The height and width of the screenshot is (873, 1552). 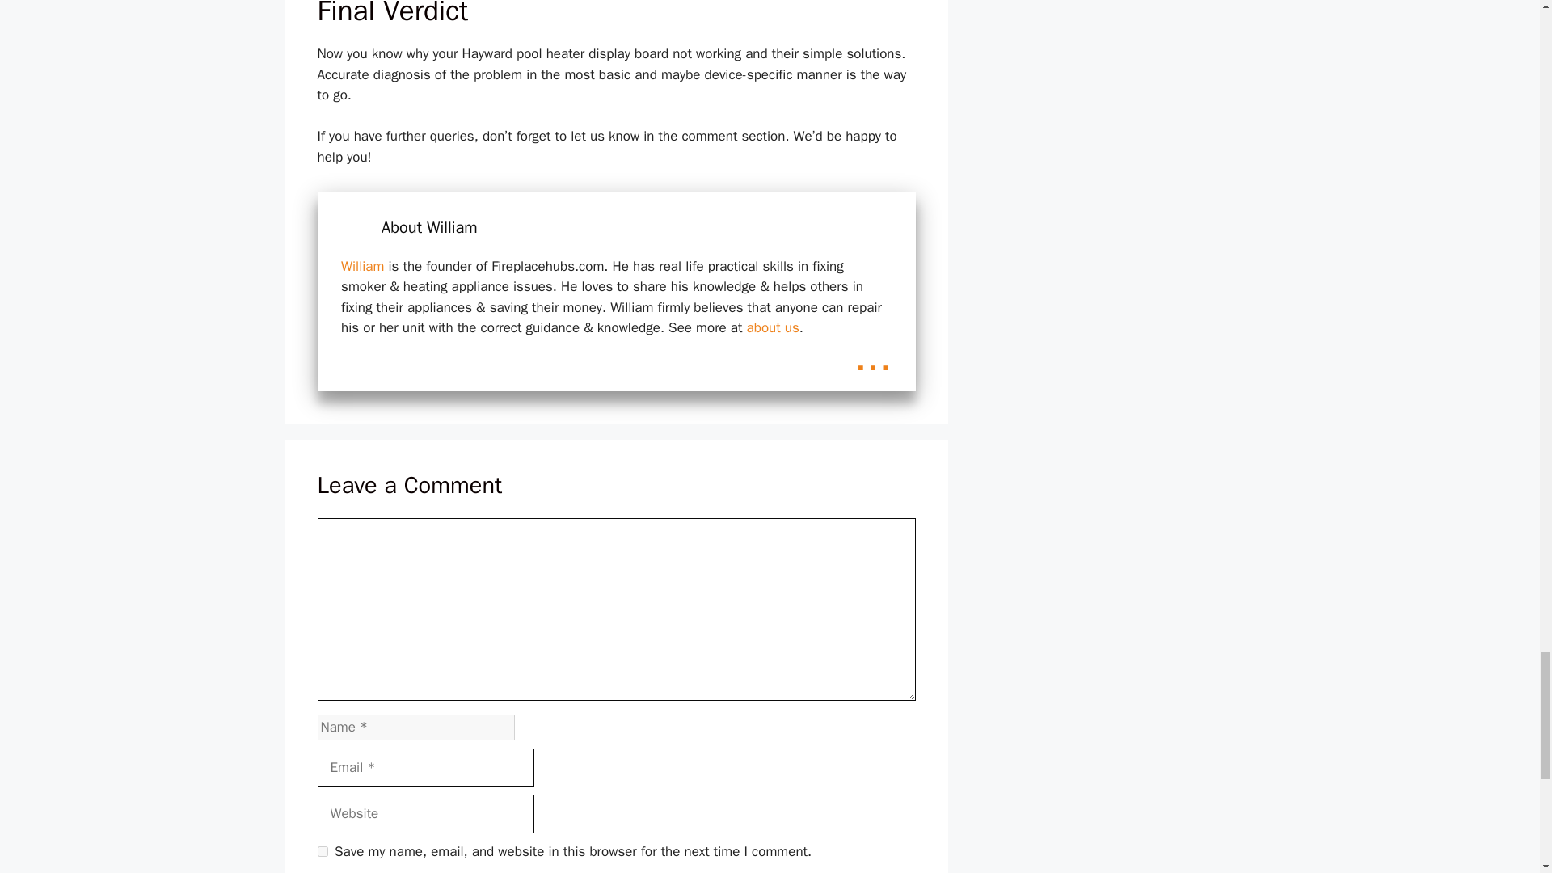 What do you see at coordinates (322, 850) in the screenshot?
I see `yes` at bounding box center [322, 850].